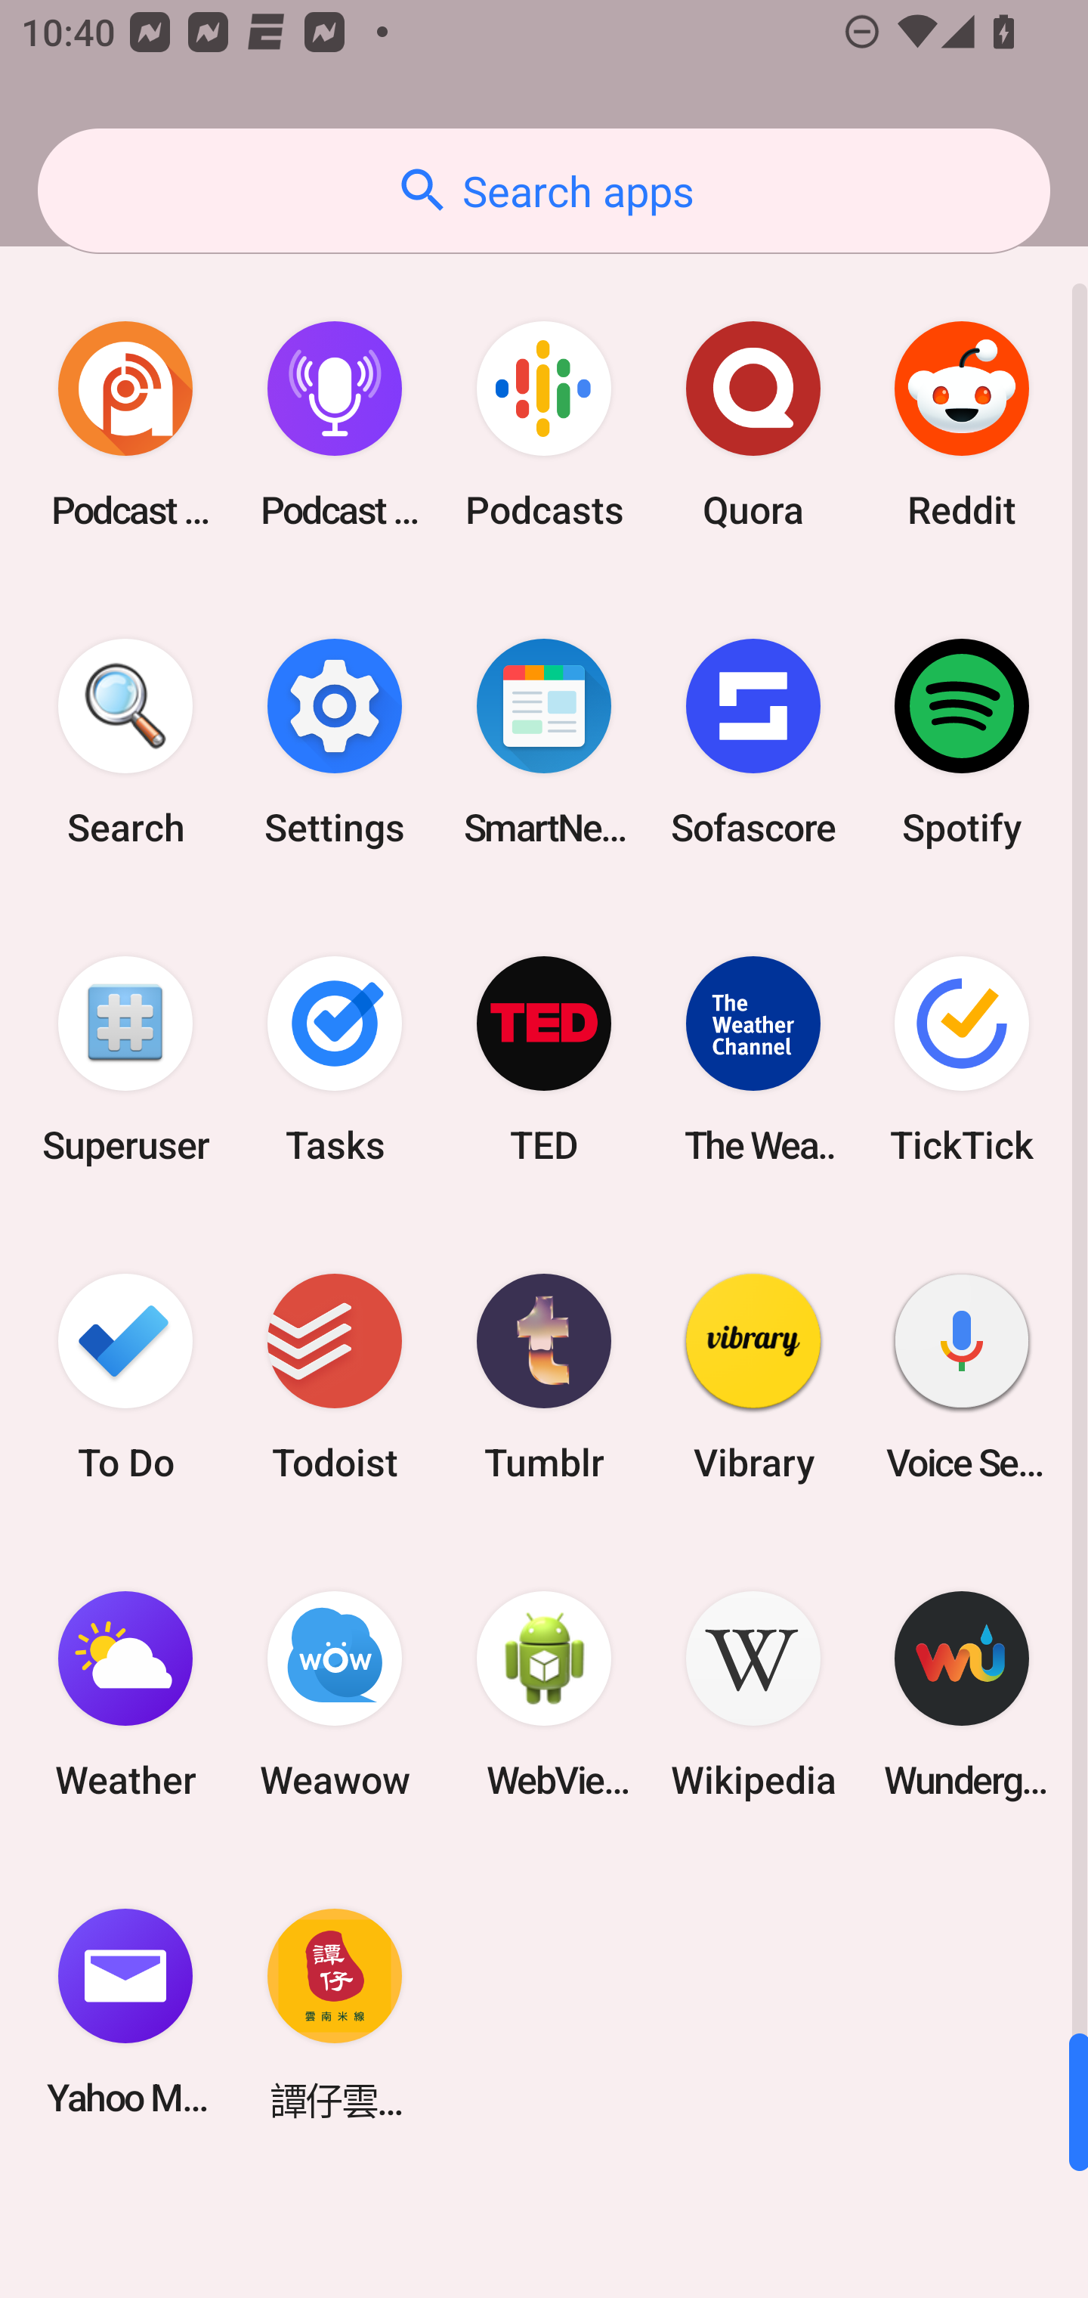  What do you see at coordinates (335, 1059) in the screenshot?
I see `Tasks` at bounding box center [335, 1059].